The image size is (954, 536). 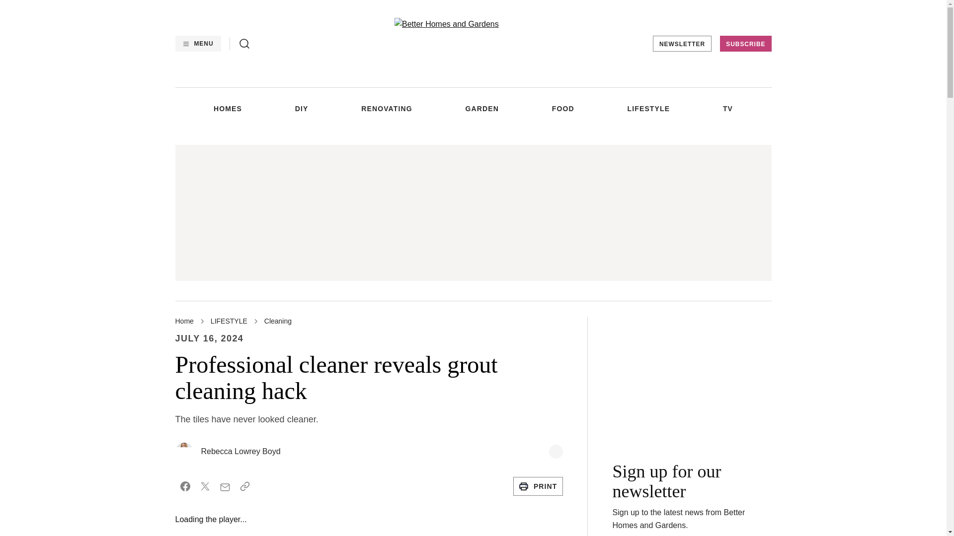 What do you see at coordinates (197, 44) in the screenshot?
I see `MENU` at bounding box center [197, 44].